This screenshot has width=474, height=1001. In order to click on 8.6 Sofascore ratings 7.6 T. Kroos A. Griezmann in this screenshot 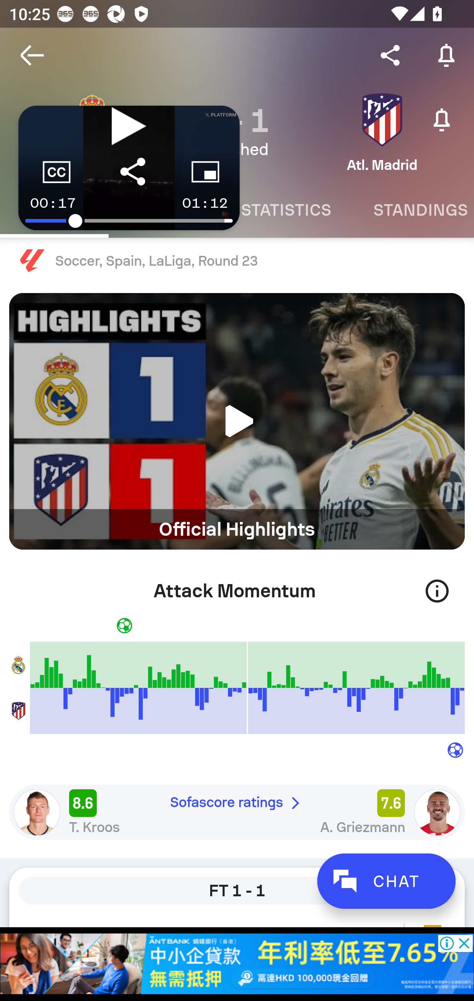, I will do `click(237, 812)`.